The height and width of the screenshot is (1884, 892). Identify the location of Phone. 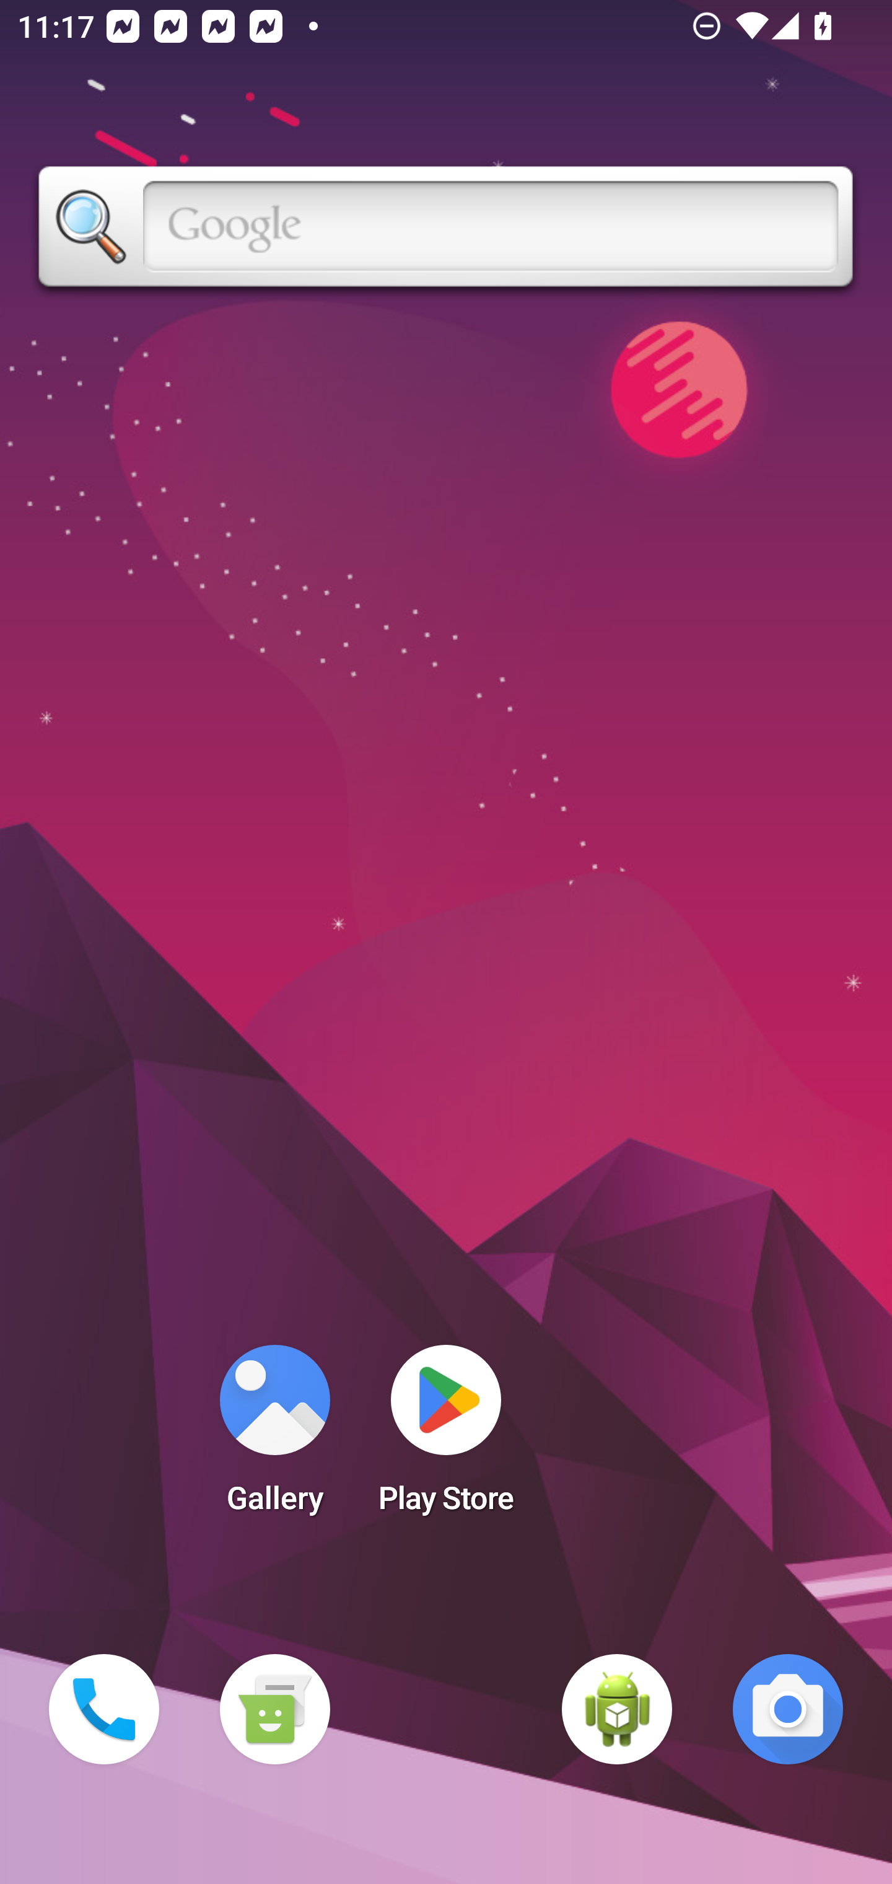
(104, 1709).